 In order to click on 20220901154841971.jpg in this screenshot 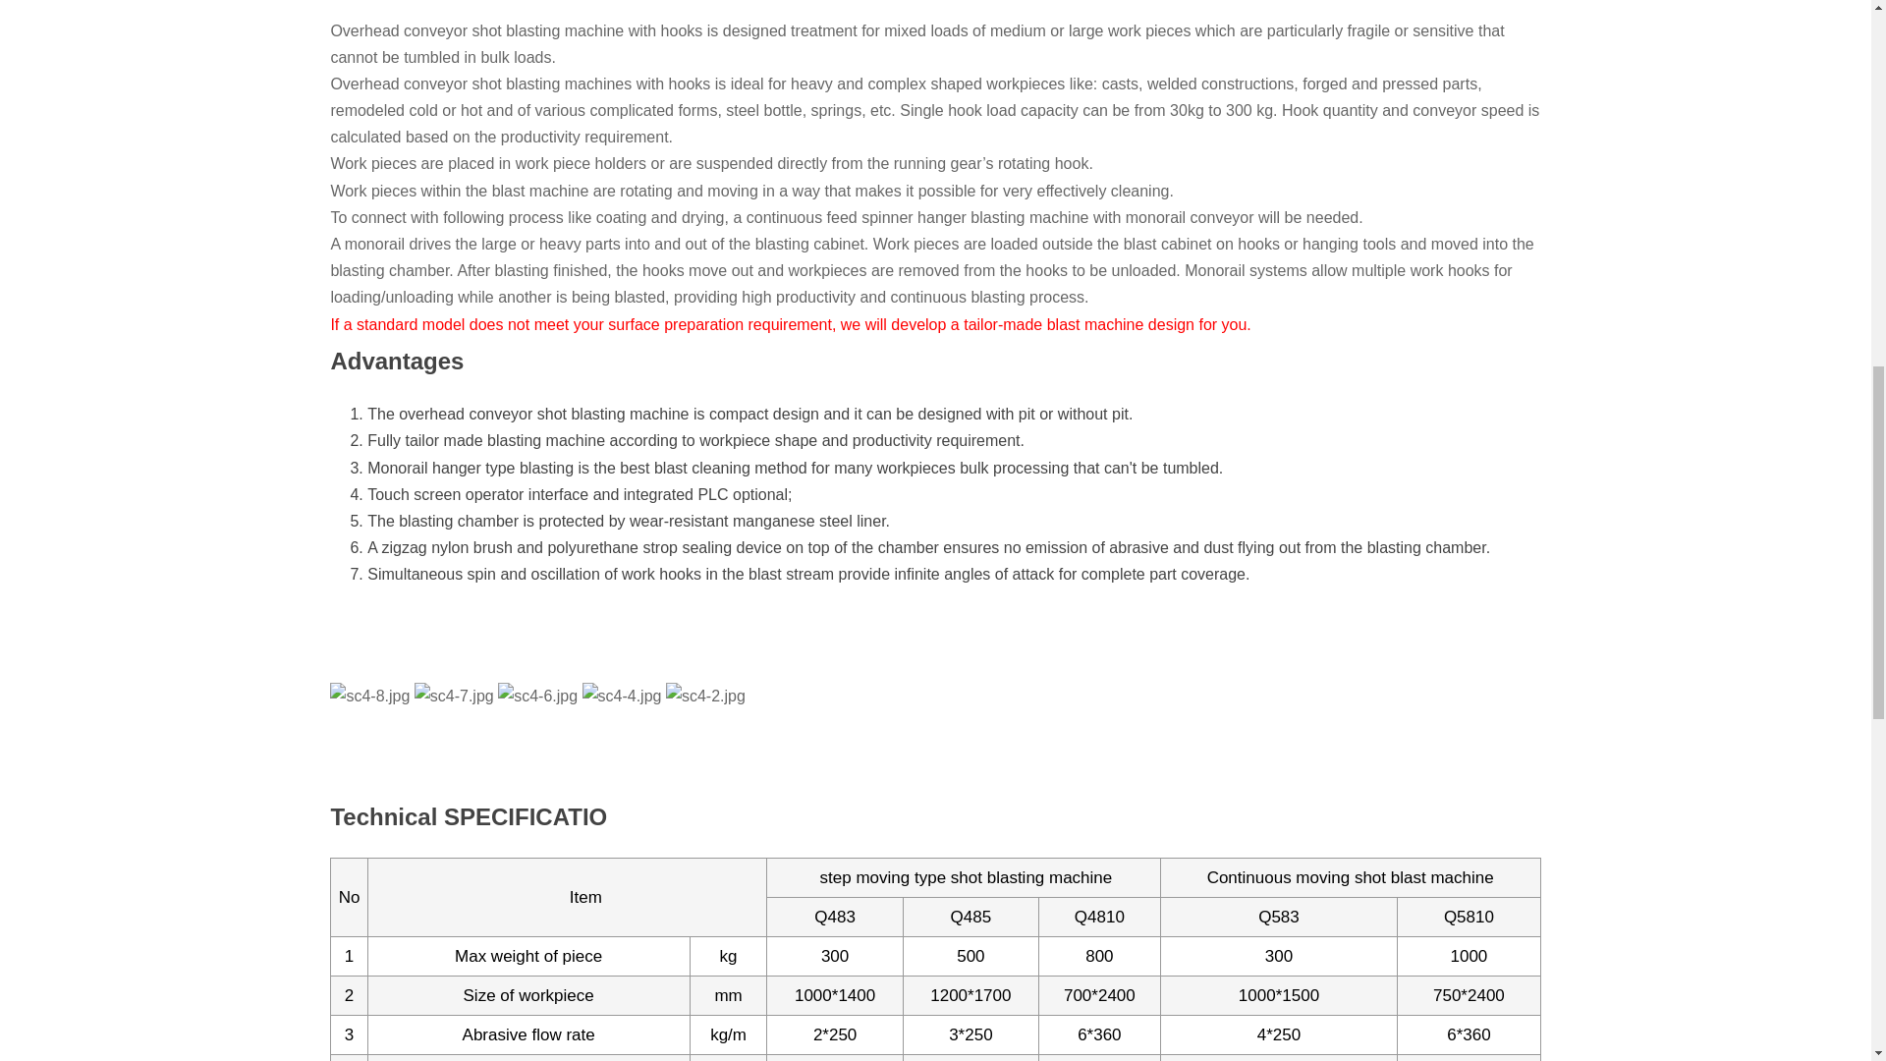, I will do `click(622, 696)`.